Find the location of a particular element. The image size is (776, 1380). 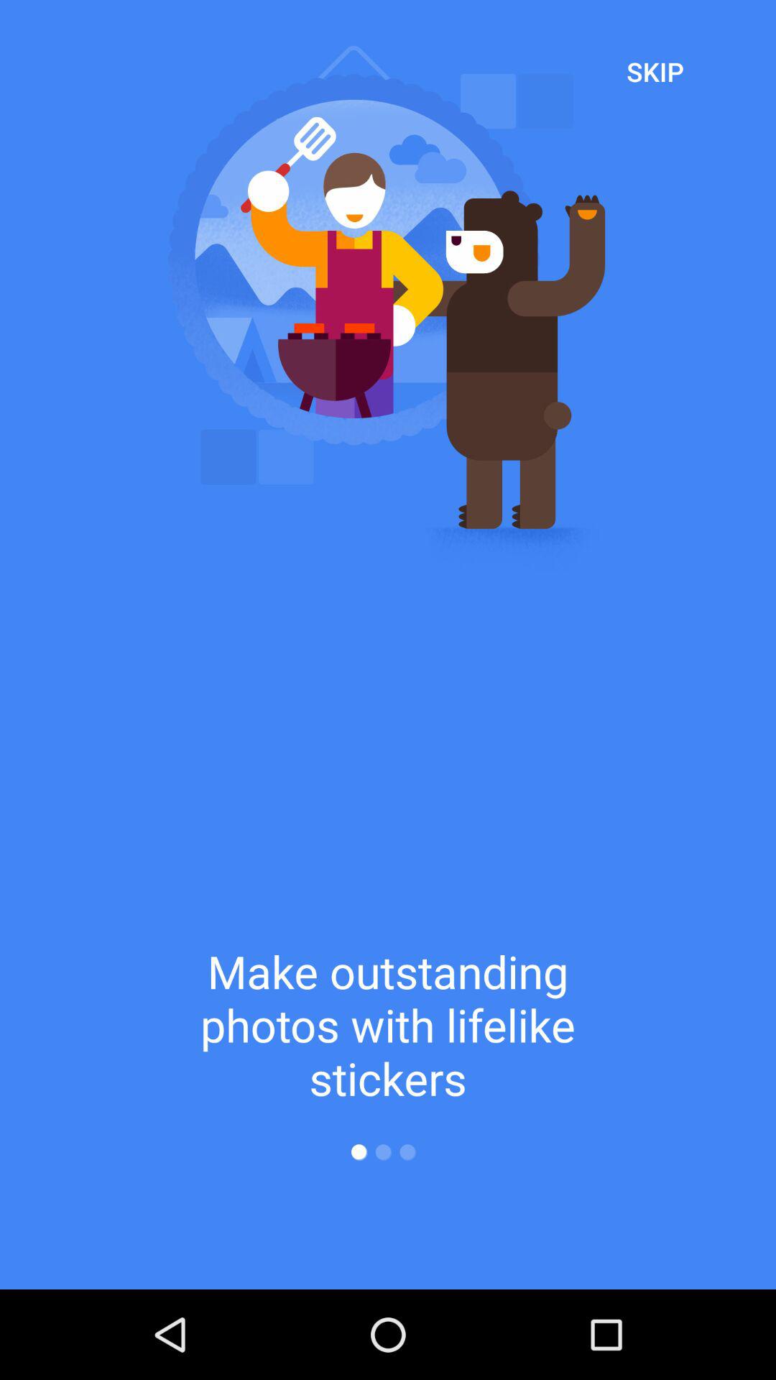

launch the skip icon is located at coordinates (655, 71).